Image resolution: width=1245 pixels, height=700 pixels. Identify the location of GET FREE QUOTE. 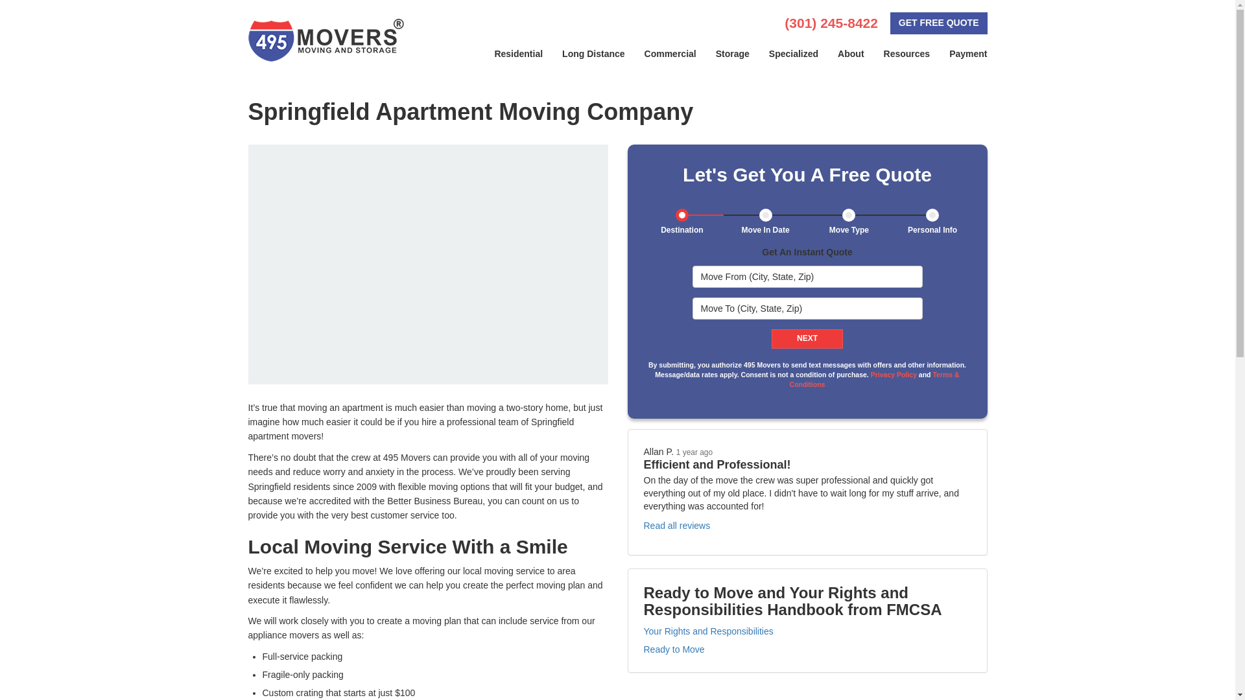
(938, 23).